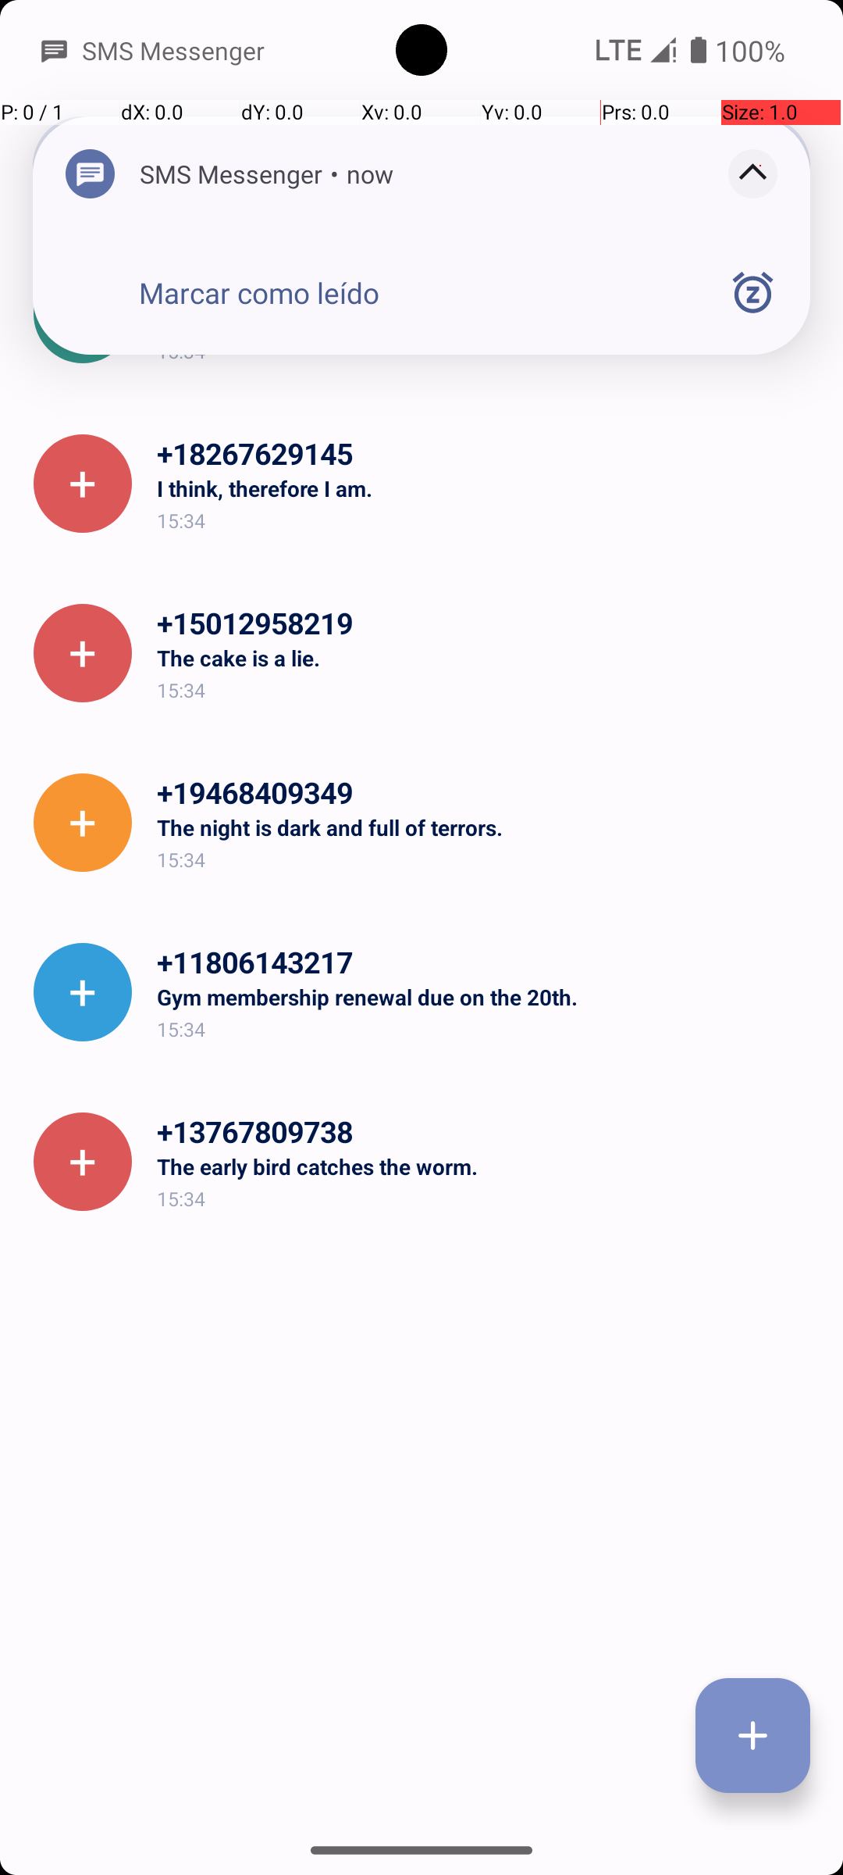 This screenshot has width=843, height=1875. What do you see at coordinates (752, 292) in the screenshot?
I see `notification snooze options` at bounding box center [752, 292].